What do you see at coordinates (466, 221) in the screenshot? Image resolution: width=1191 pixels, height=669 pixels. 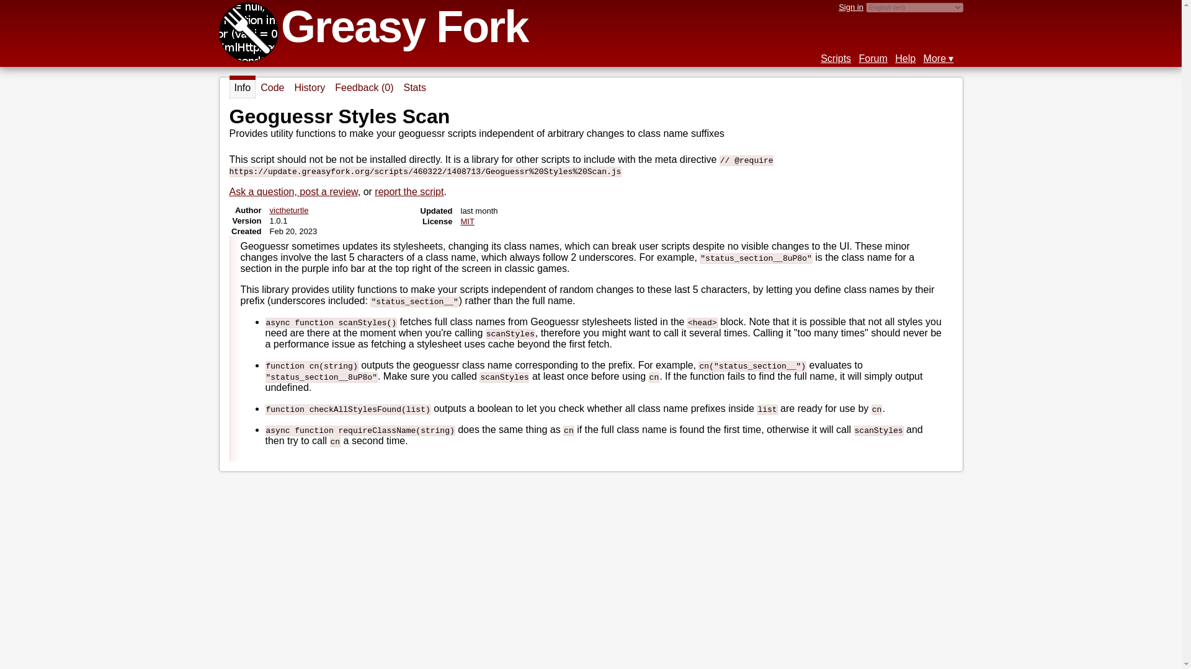 I see `MIT License` at bounding box center [466, 221].